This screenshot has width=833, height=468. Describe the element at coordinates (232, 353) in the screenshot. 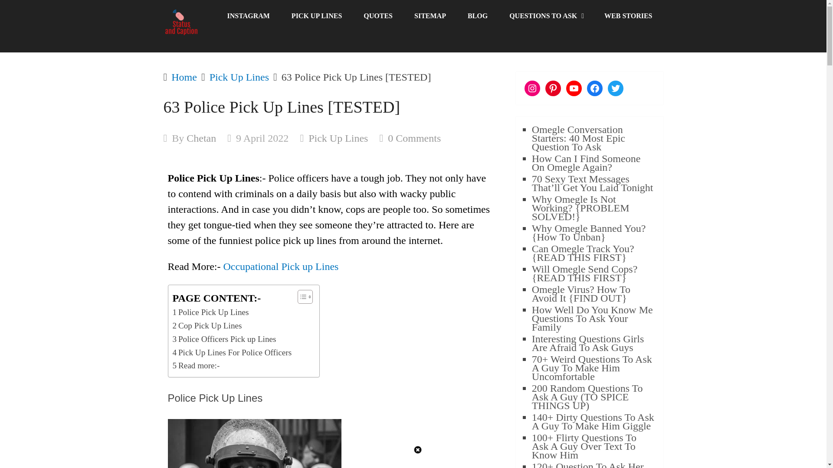

I see `Pick Up Lines For Police Officers` at that location.